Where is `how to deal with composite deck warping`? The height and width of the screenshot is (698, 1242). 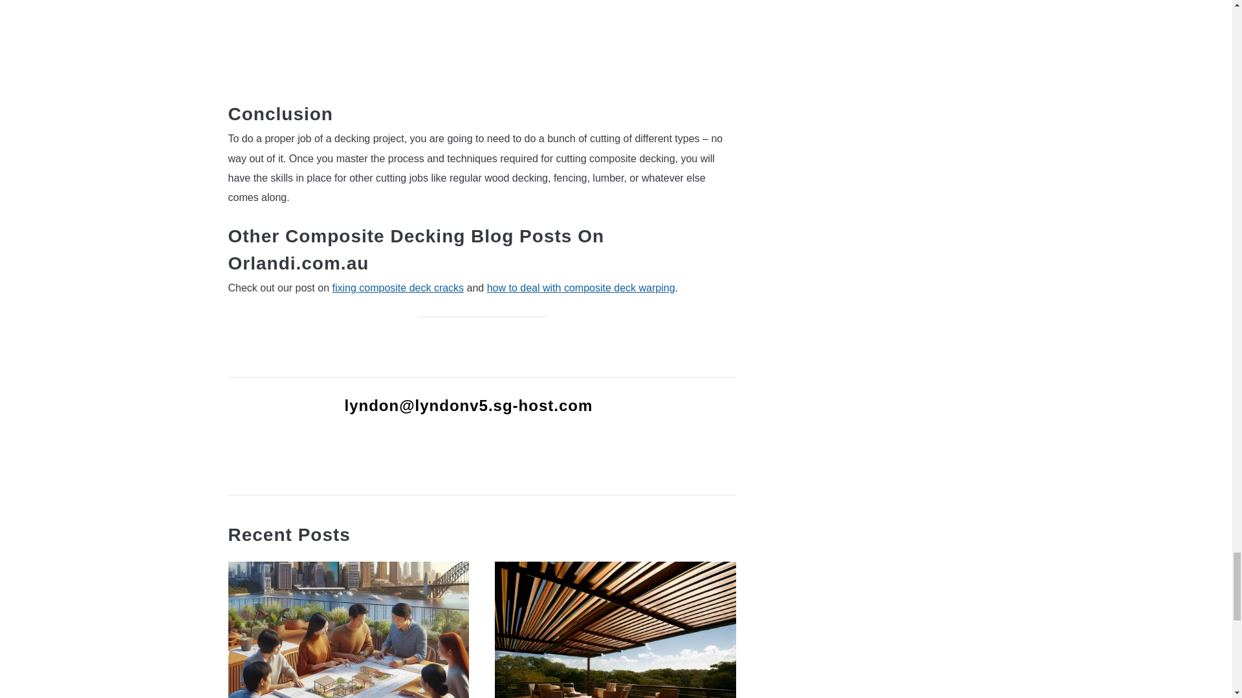 how to deal with composite deck warping is located at coordinates (581, 288).